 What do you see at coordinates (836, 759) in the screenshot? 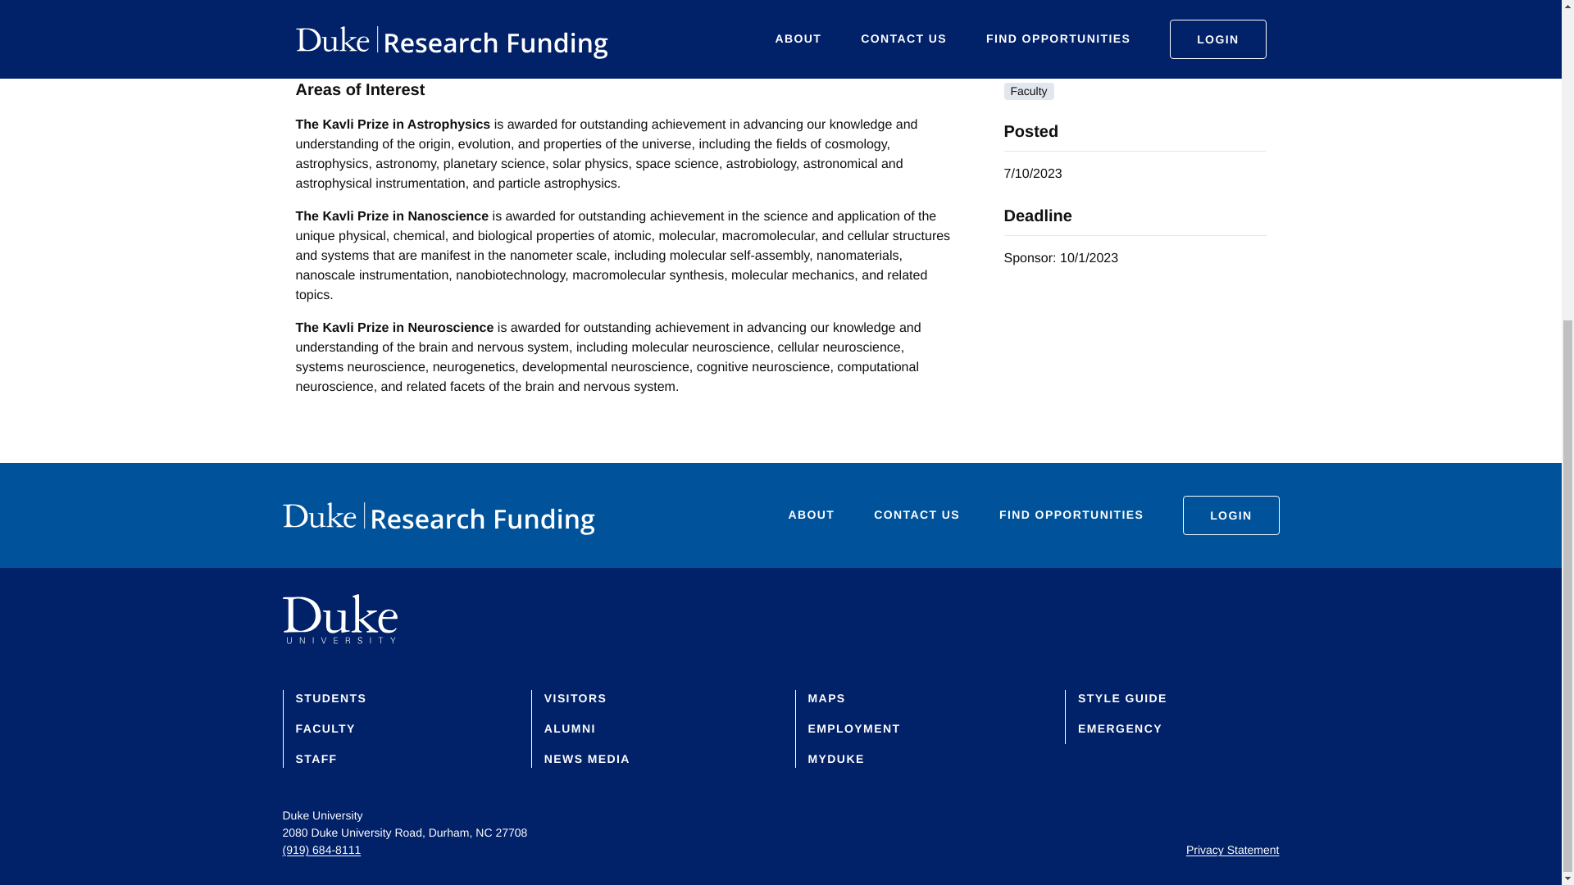
I see `MYDUKE` at bounding box center [836, 759].